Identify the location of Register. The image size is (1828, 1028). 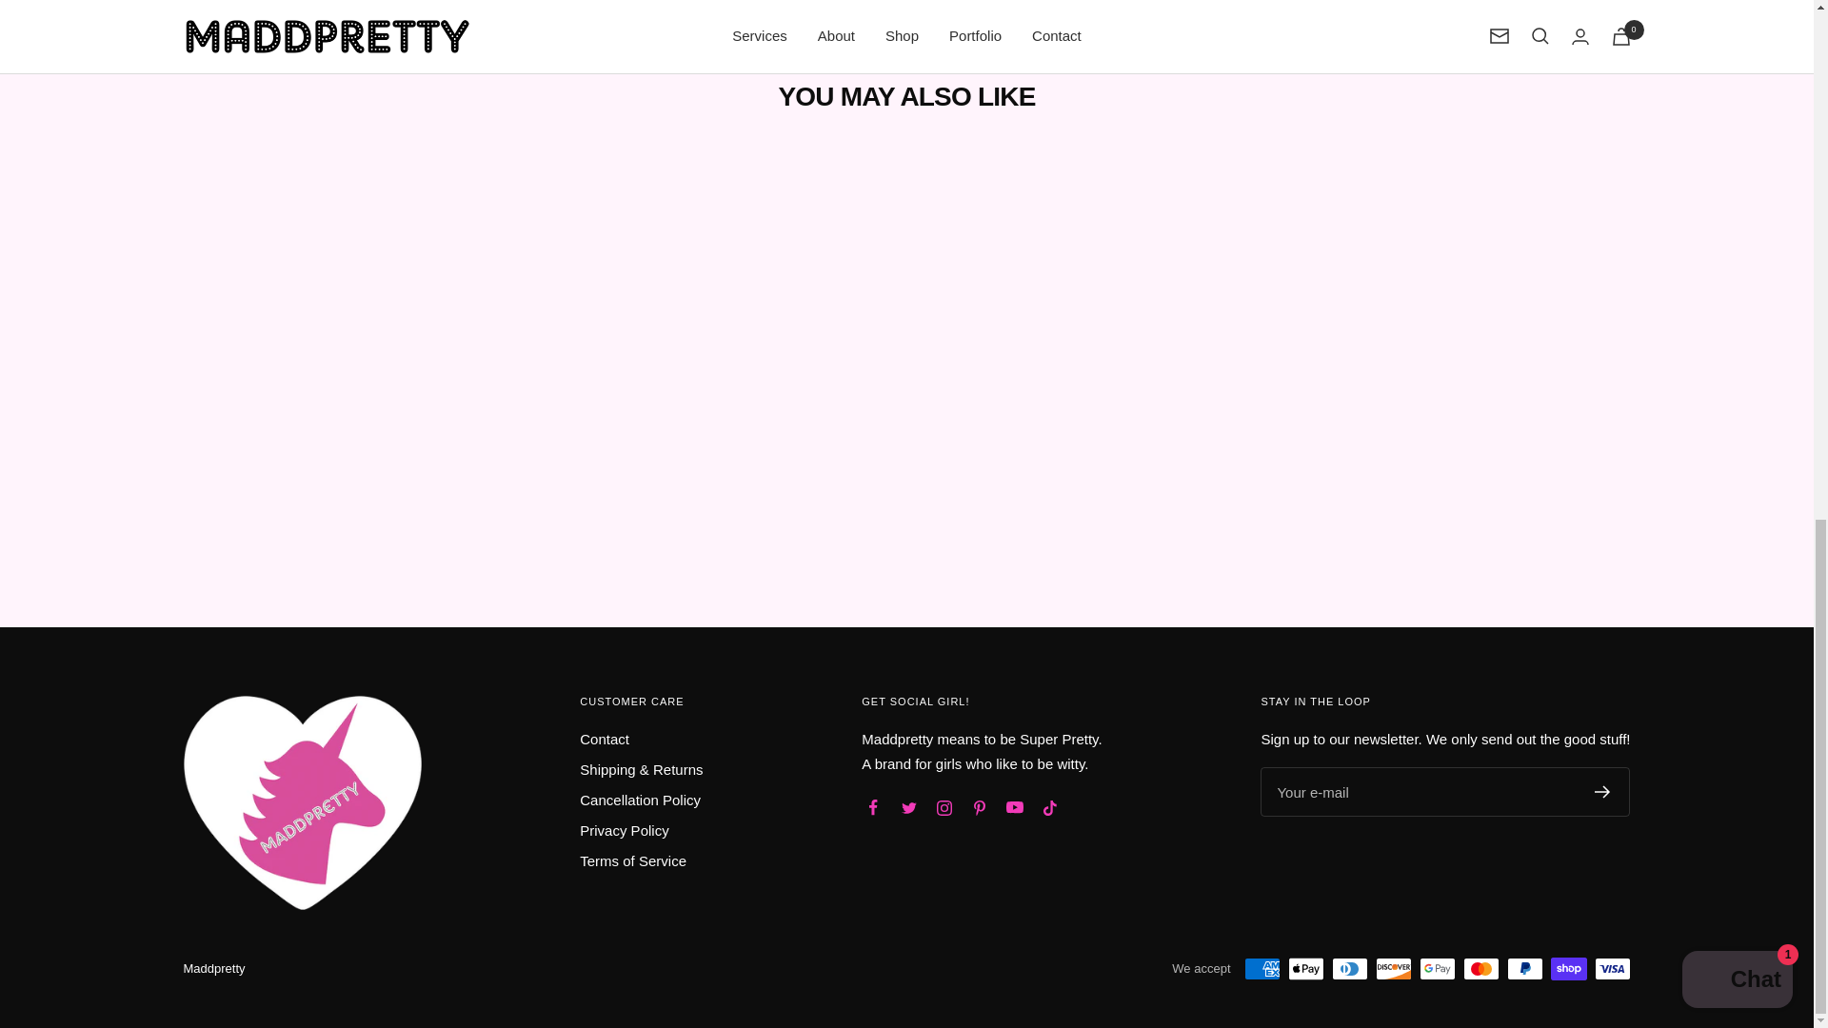
(1601, 792).